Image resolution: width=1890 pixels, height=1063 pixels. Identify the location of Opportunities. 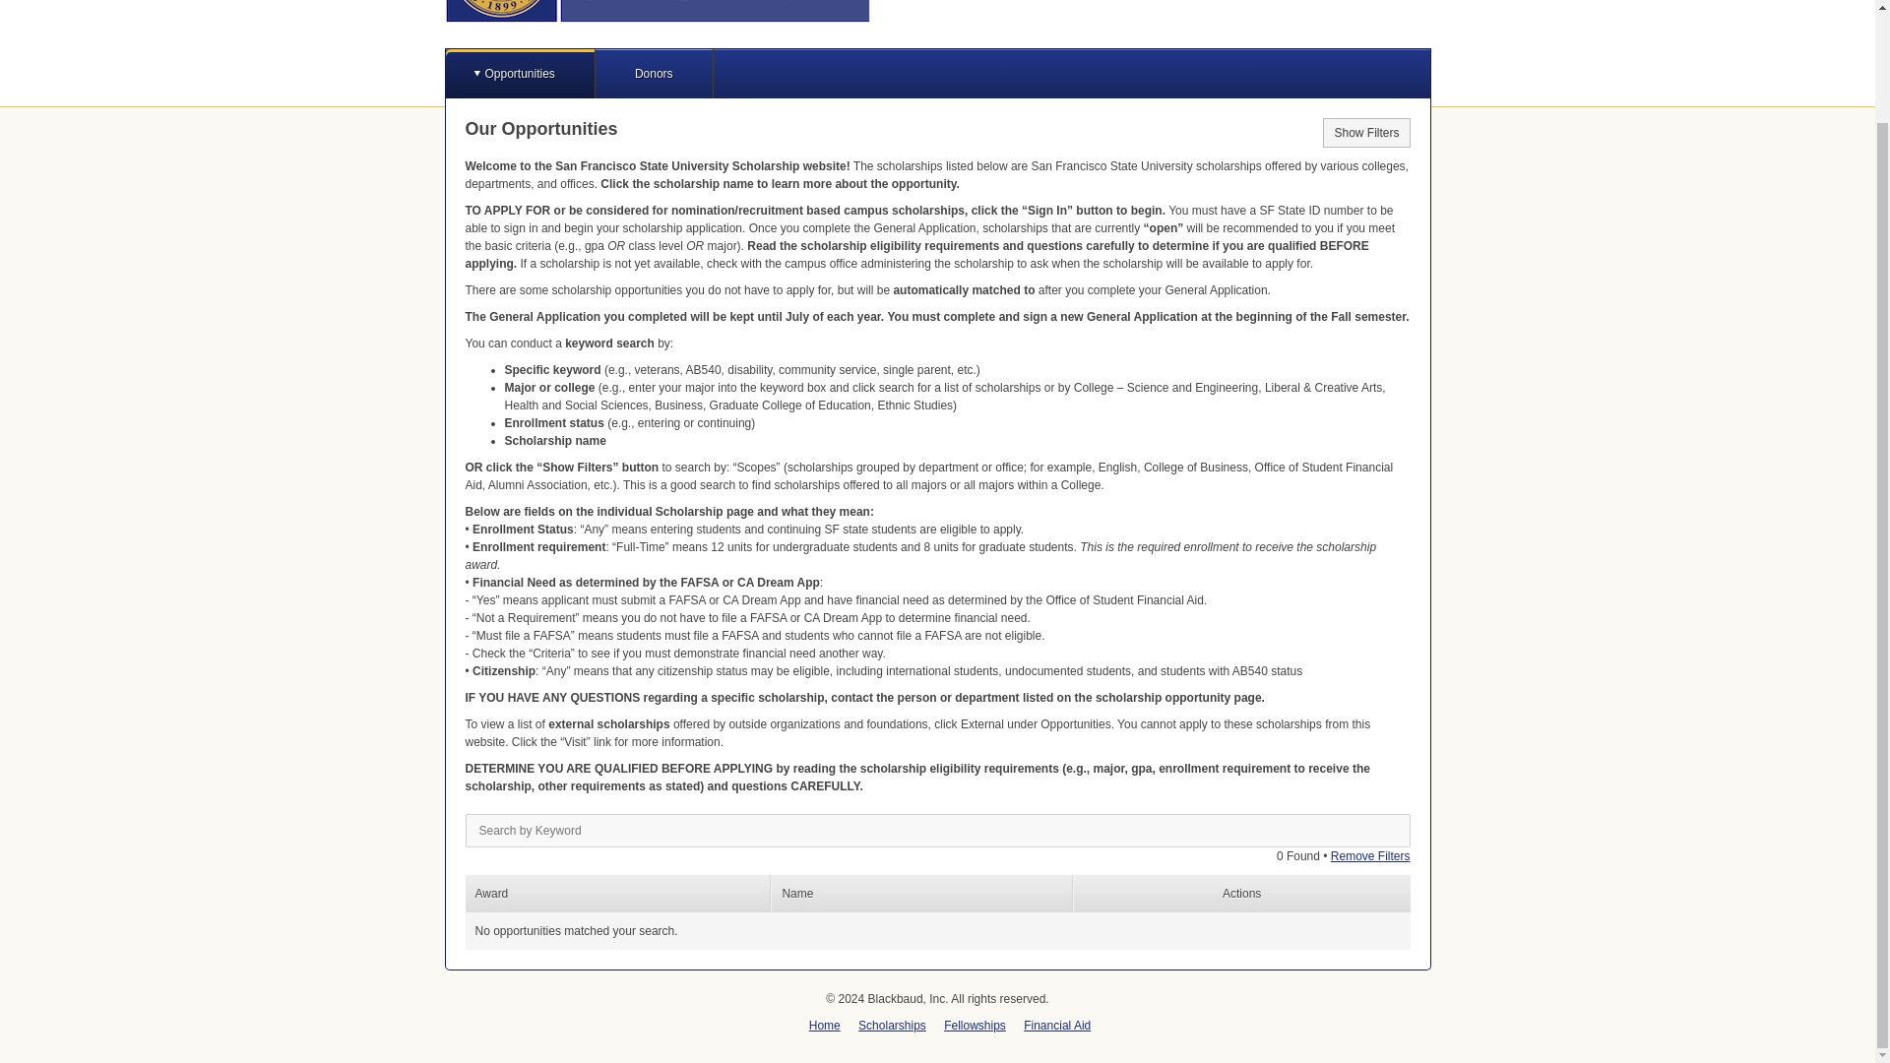
(518, 73).